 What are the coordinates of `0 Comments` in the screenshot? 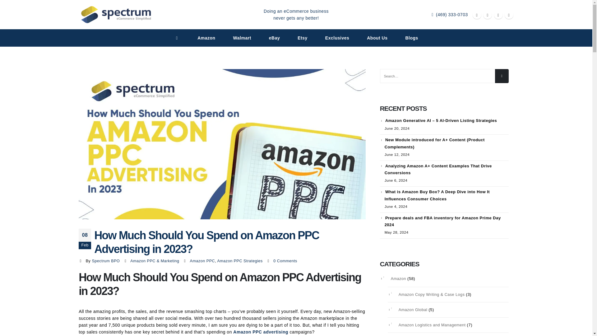 It's located at (285, 261).